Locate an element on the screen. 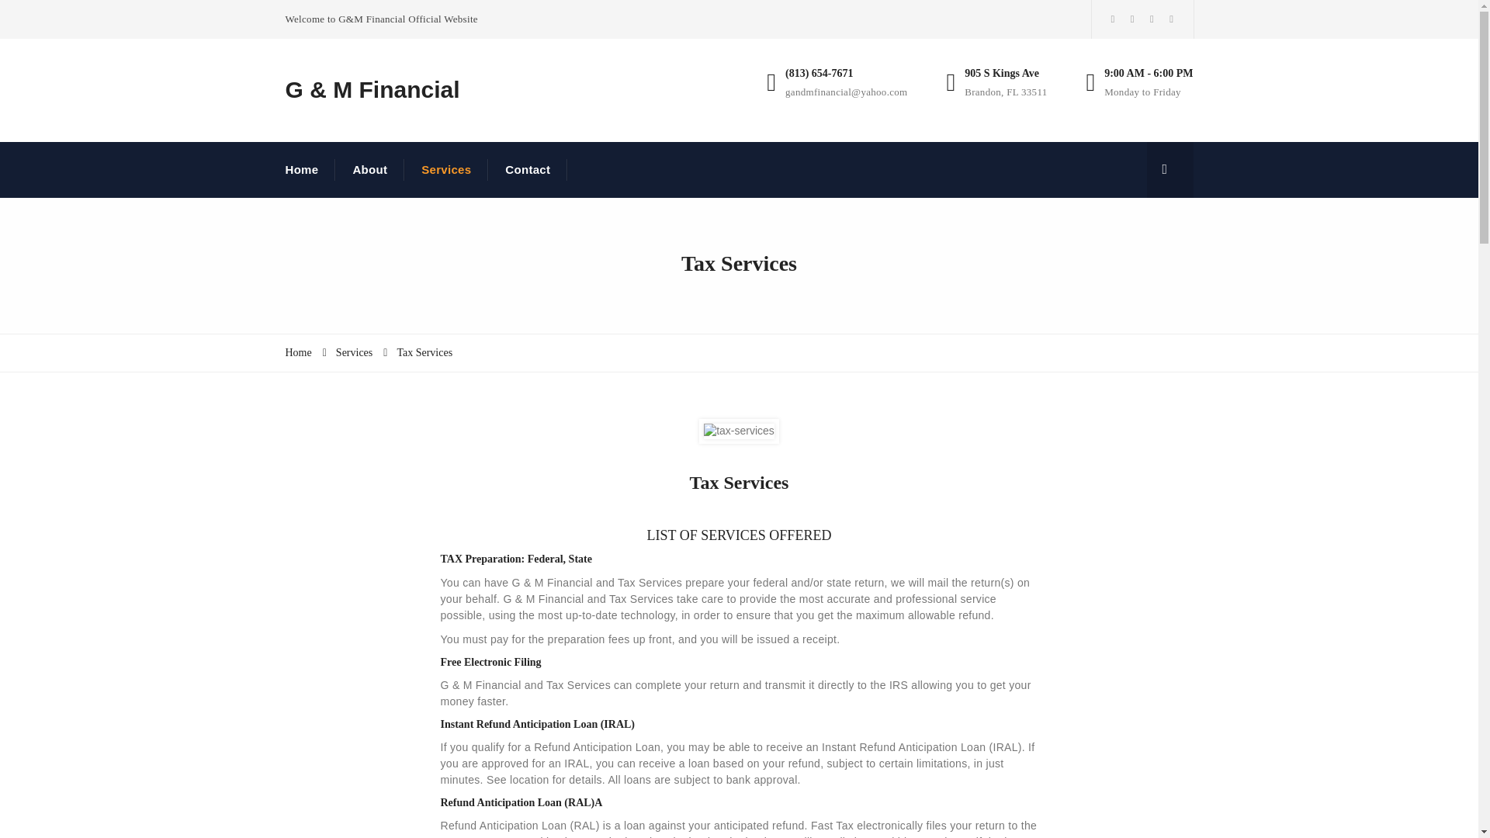 The image size is (1490, 838). Contact is located at coordinates (528, 170).